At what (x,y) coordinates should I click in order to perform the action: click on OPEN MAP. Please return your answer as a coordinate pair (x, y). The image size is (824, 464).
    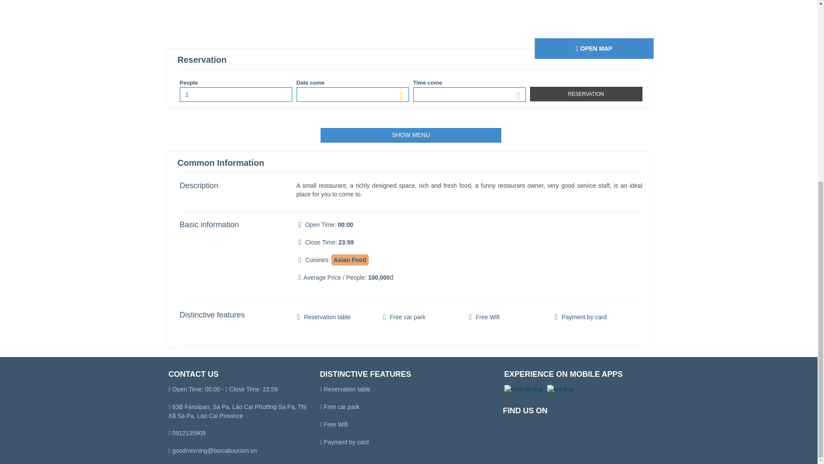
    Looking at the image, I should click on (594, 48).